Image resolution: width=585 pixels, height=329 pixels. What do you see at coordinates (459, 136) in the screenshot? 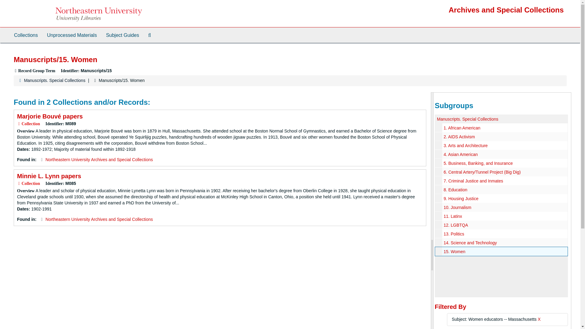
I see `2. AIDS Activism` at bounding box center [459, 136].